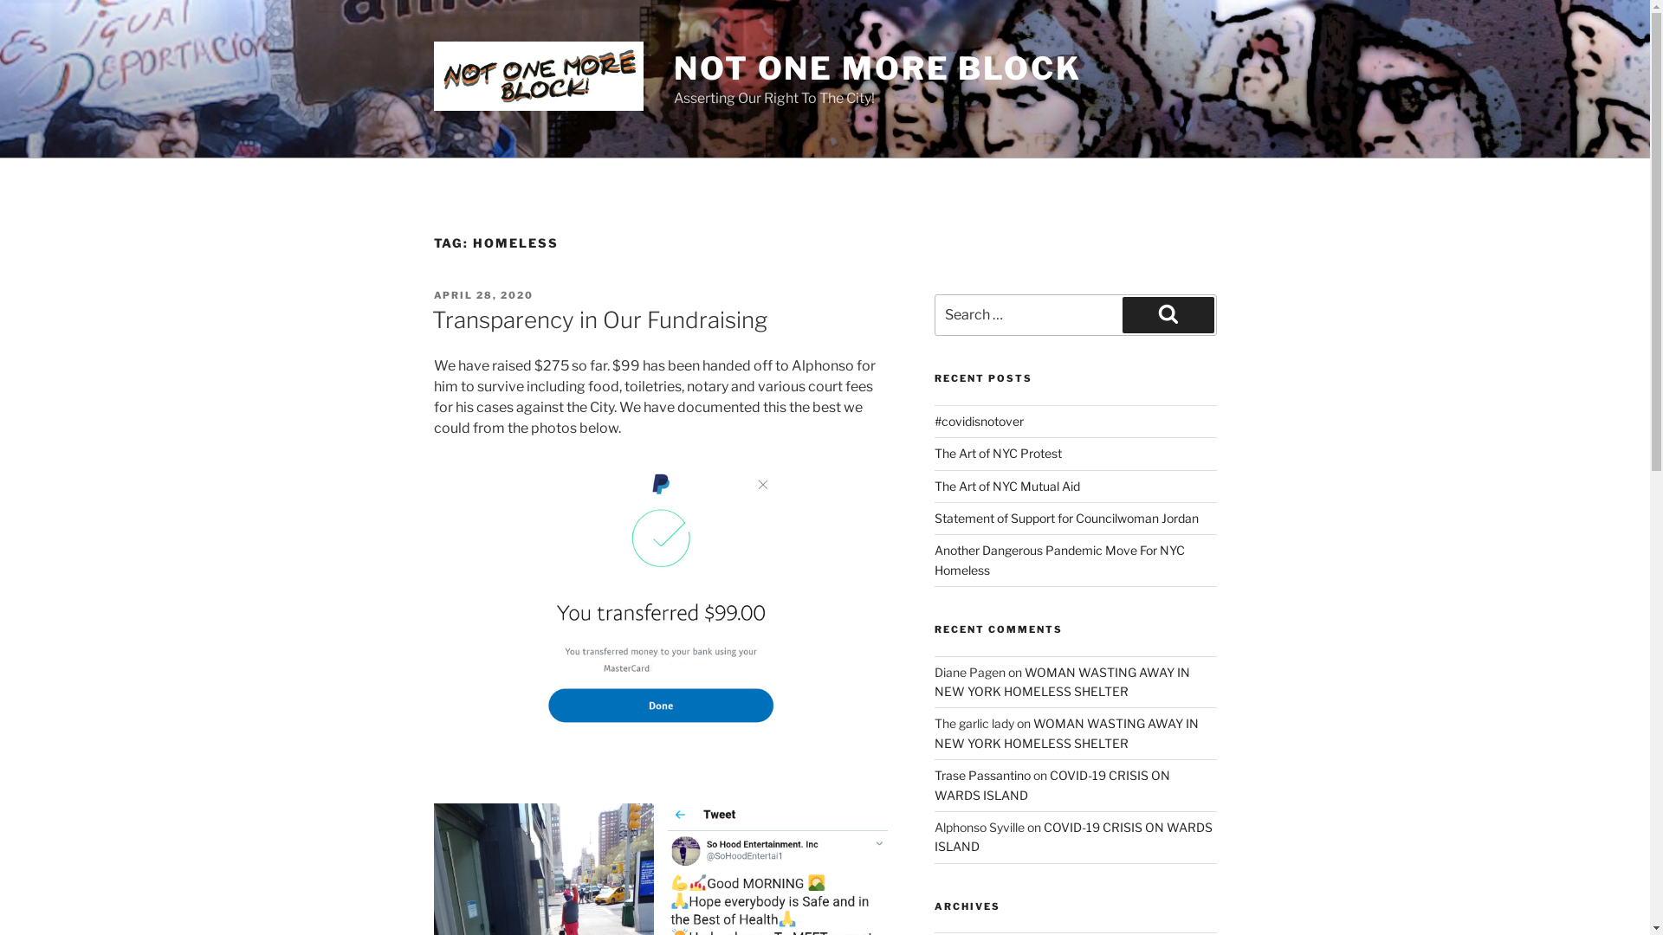 This screenshot has width=1663, height=935. Describe the element at coordinates (982, 776) in the screenshot. I see `Trase Passantino` at that location.